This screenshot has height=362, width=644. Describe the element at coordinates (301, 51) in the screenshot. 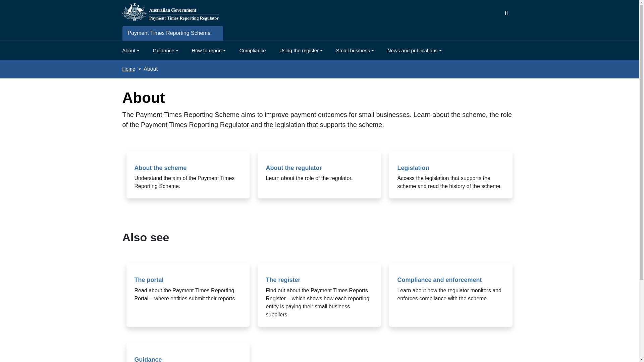

I see `Using the register` at that location.